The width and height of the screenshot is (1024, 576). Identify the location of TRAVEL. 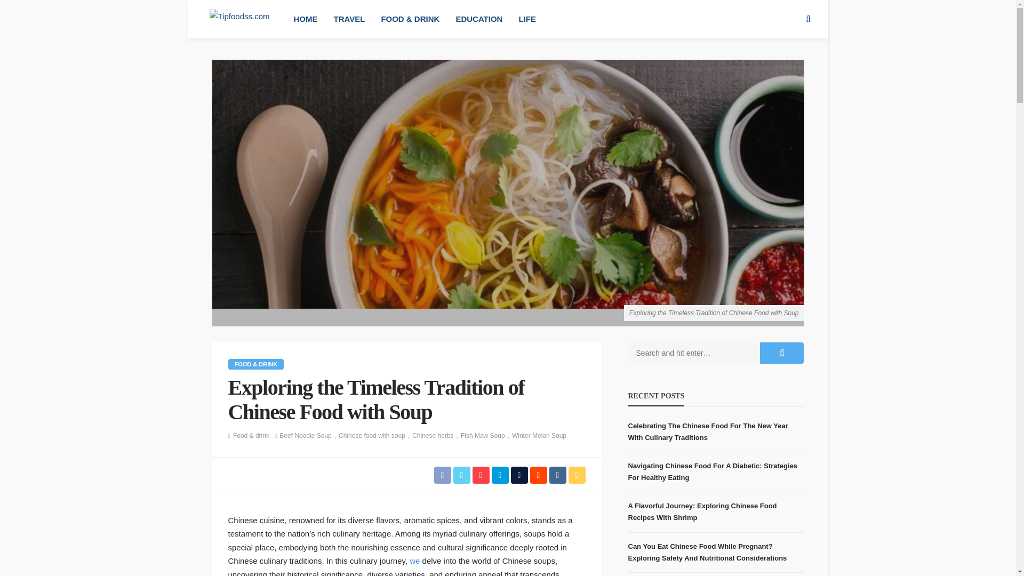
(349, 19).